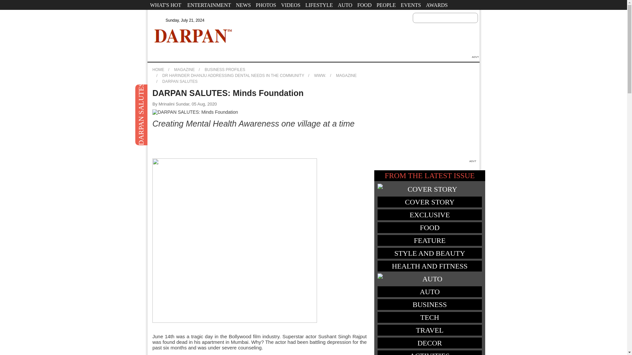 The image size is (632, 355). I want to click on ENTERTAINMENT, so click(209, 5).